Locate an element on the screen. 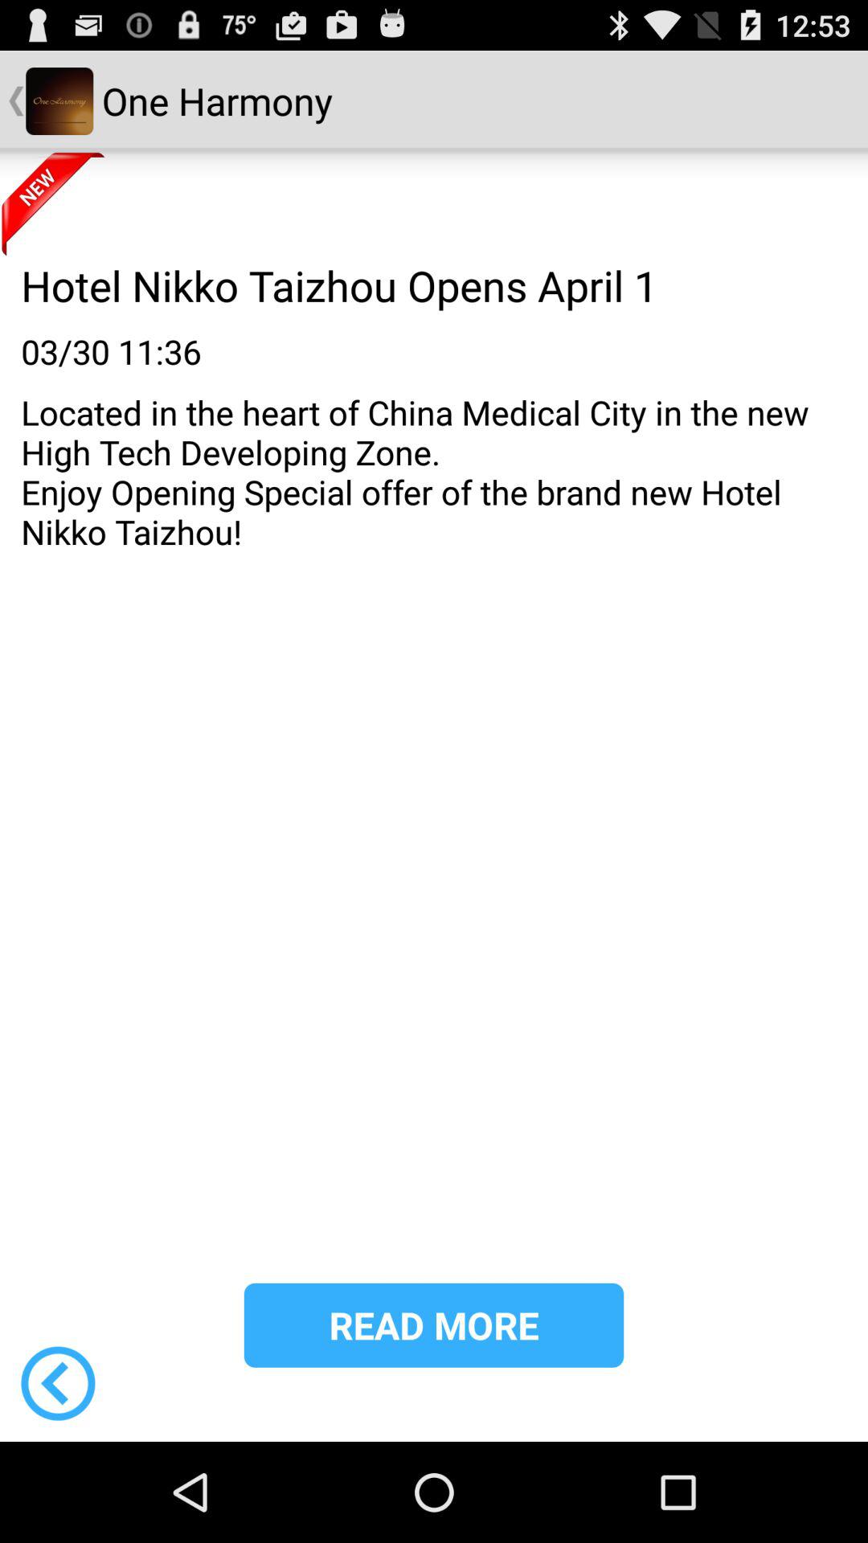 This screenshot has height=1543, width=868. open the read more icon is located at coordinates (434, 1324).